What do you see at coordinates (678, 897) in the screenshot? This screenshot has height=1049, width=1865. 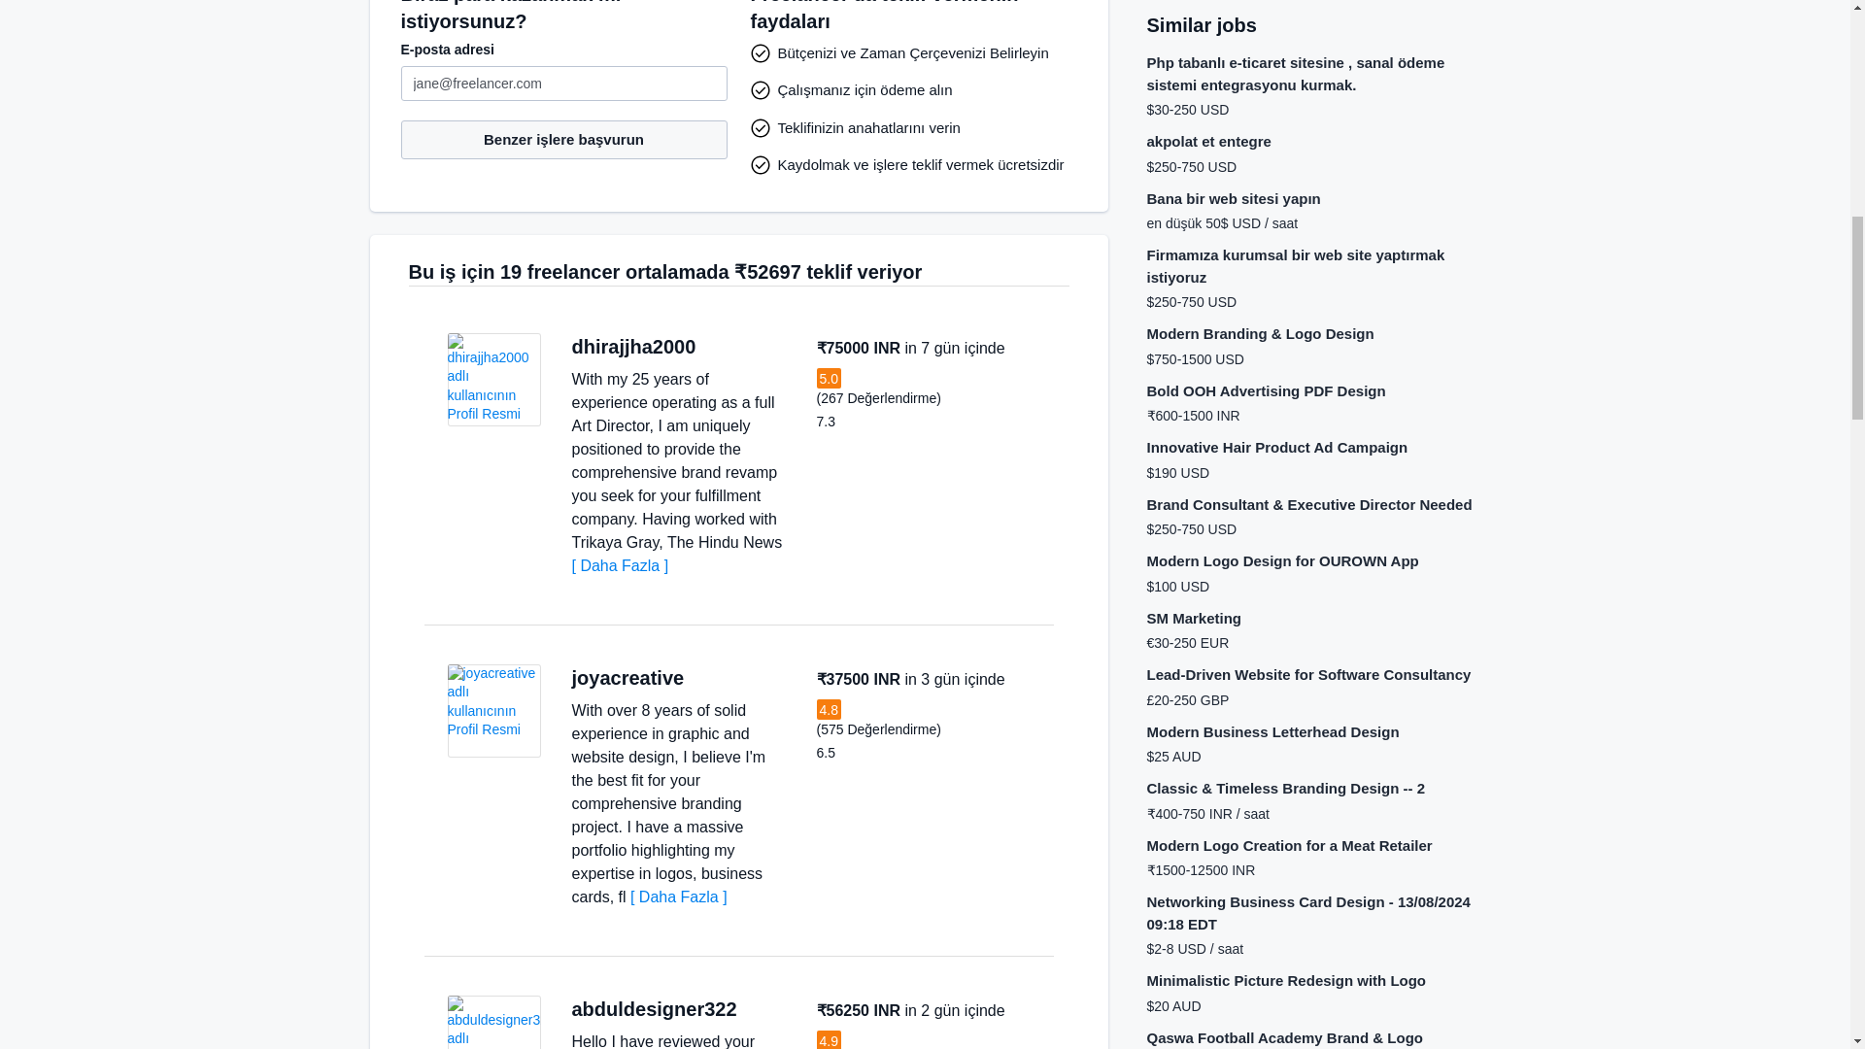 I see `Daha Fazla` at bounding box center [678, 897].